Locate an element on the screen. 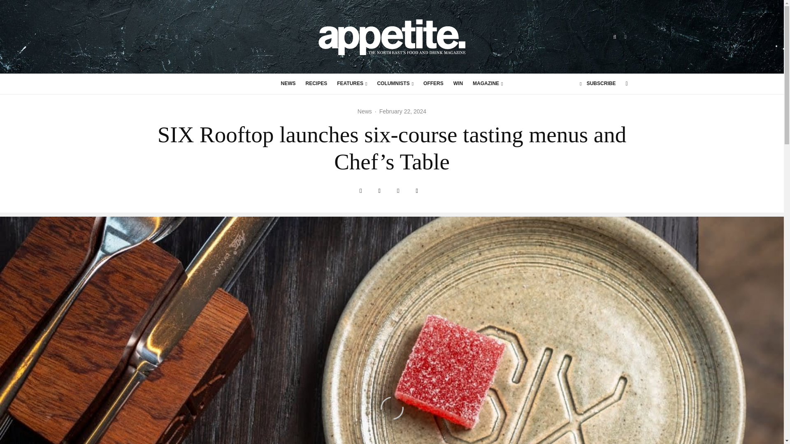 The width and height of the screenshot is (790, 444). FEATURES is located at coordinates (352, 84).